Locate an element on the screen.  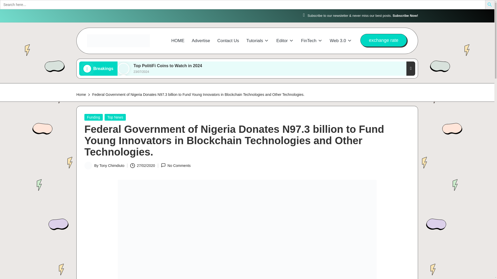
Tutorials is located at coordinates (258, 41).